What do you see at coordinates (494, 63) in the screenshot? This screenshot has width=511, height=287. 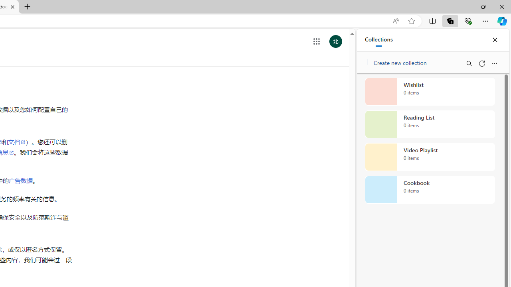 I see `More options menu` at bounding box center [494, 63].